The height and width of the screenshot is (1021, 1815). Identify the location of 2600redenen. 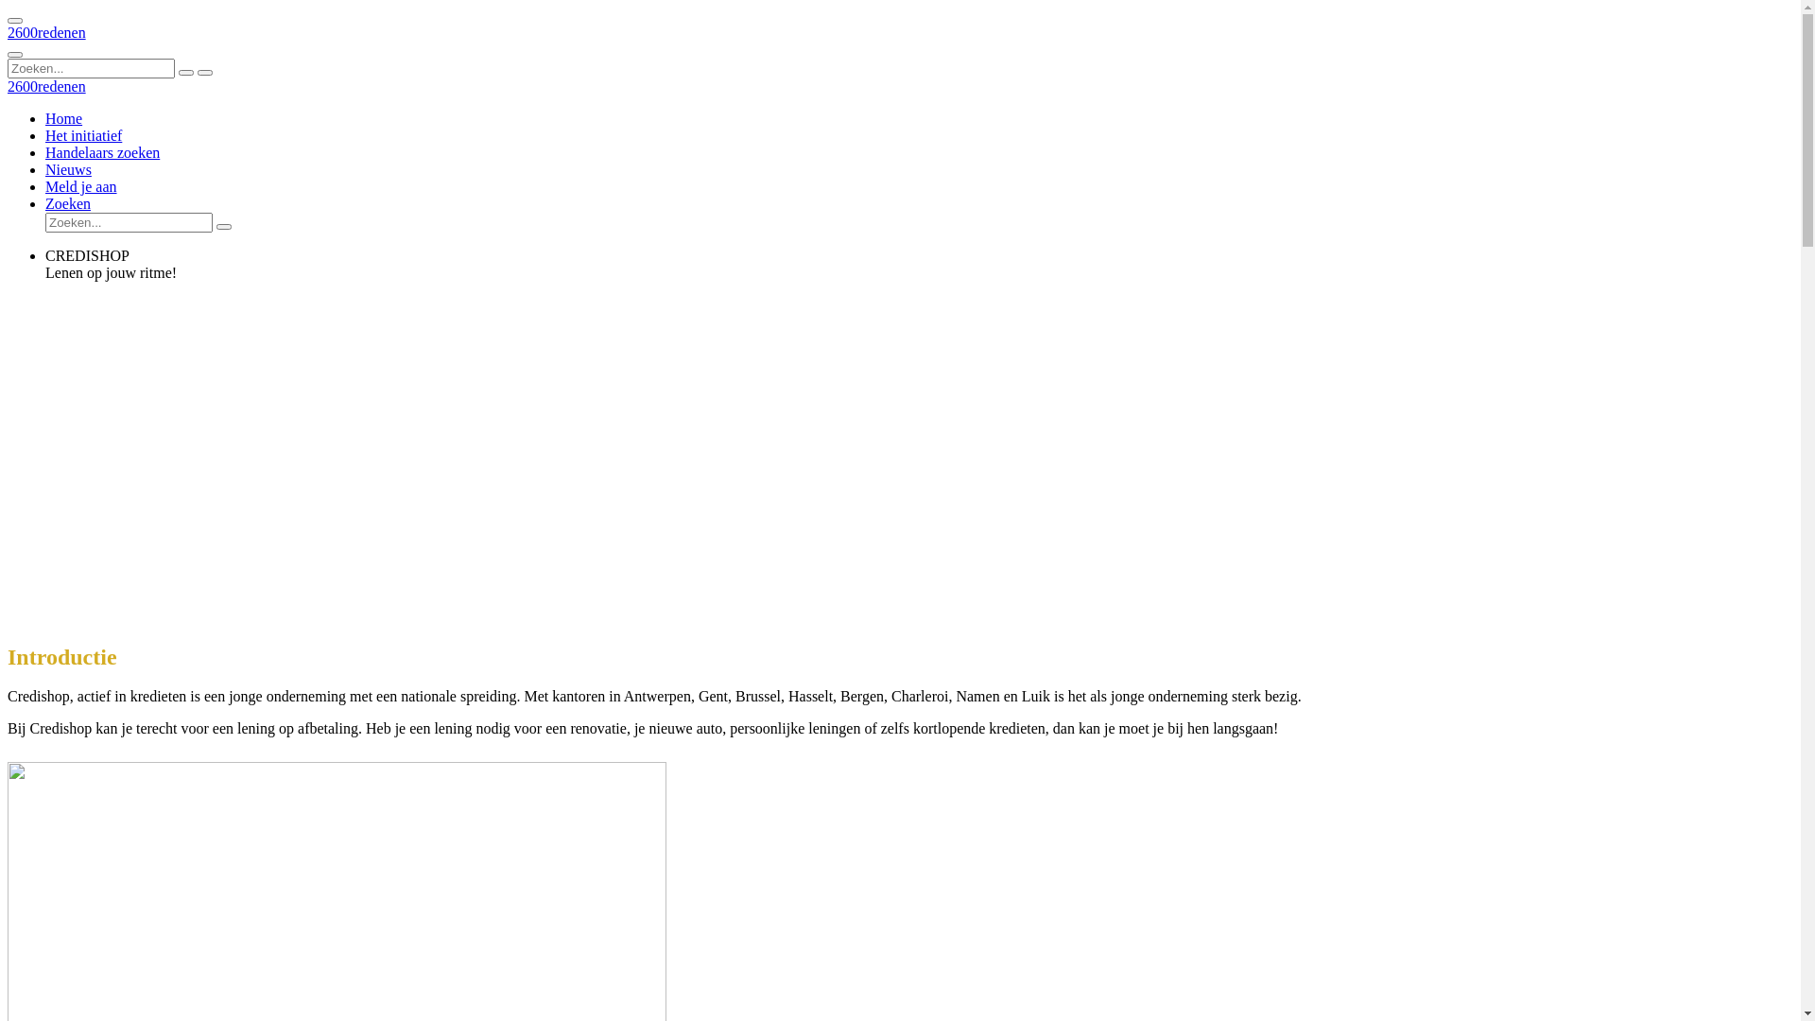
(47, 32).